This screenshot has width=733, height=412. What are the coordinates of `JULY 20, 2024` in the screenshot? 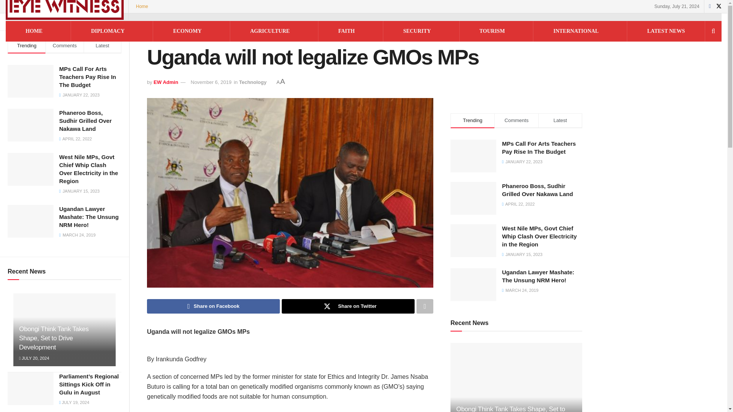 It's located at (34, 358).